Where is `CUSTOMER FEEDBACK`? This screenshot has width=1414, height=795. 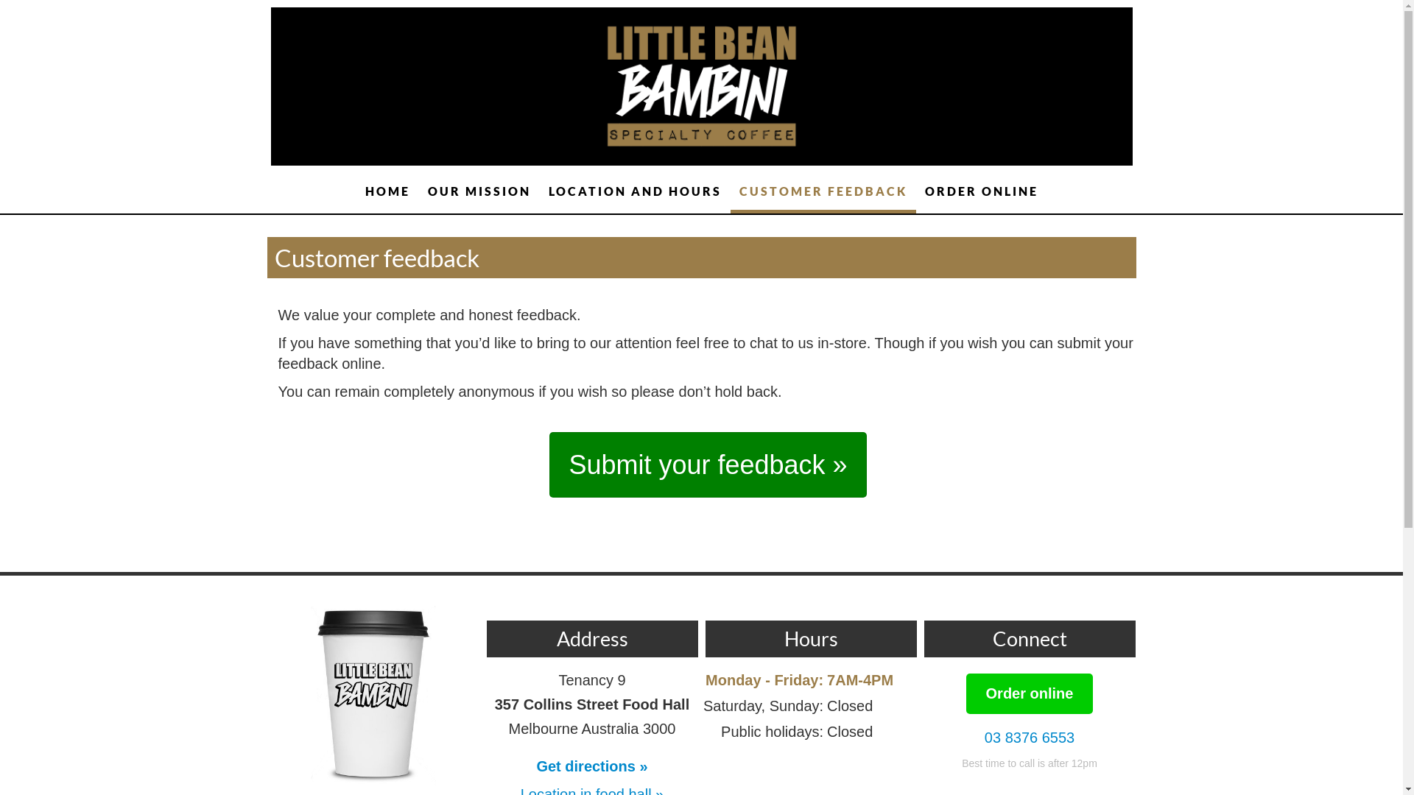 CUSTOMER FEEDBACK is located at coordinates (823, 191).